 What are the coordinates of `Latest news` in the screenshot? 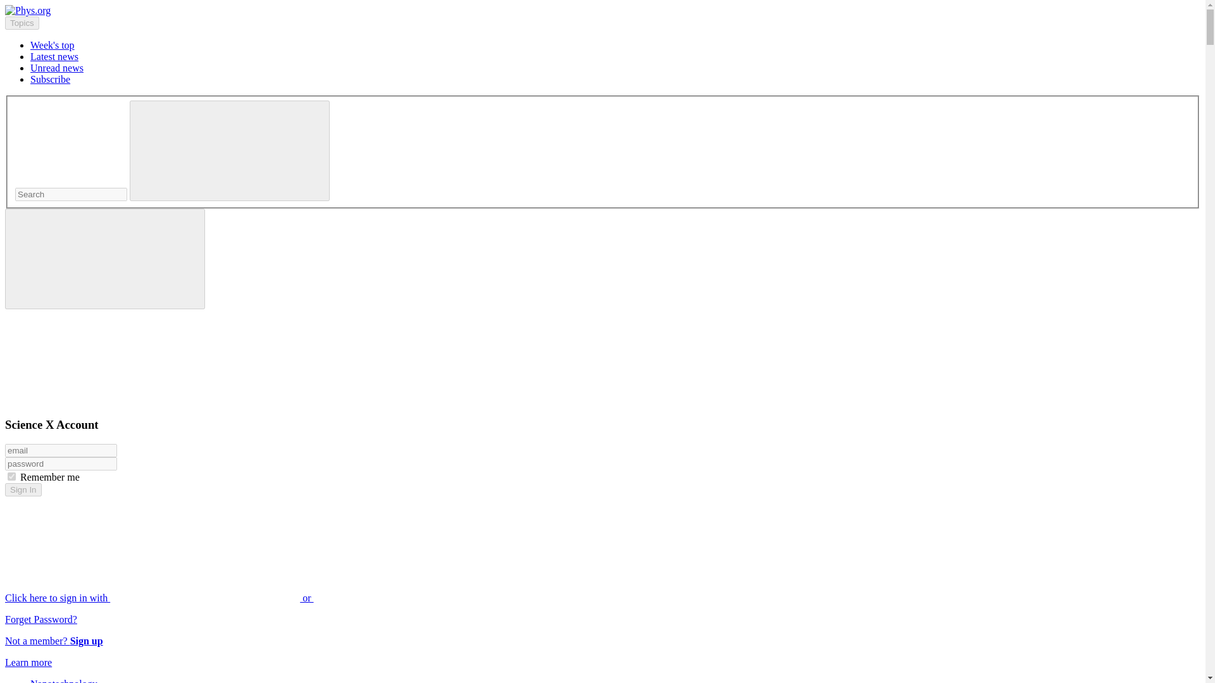 It's located at (54, 57).